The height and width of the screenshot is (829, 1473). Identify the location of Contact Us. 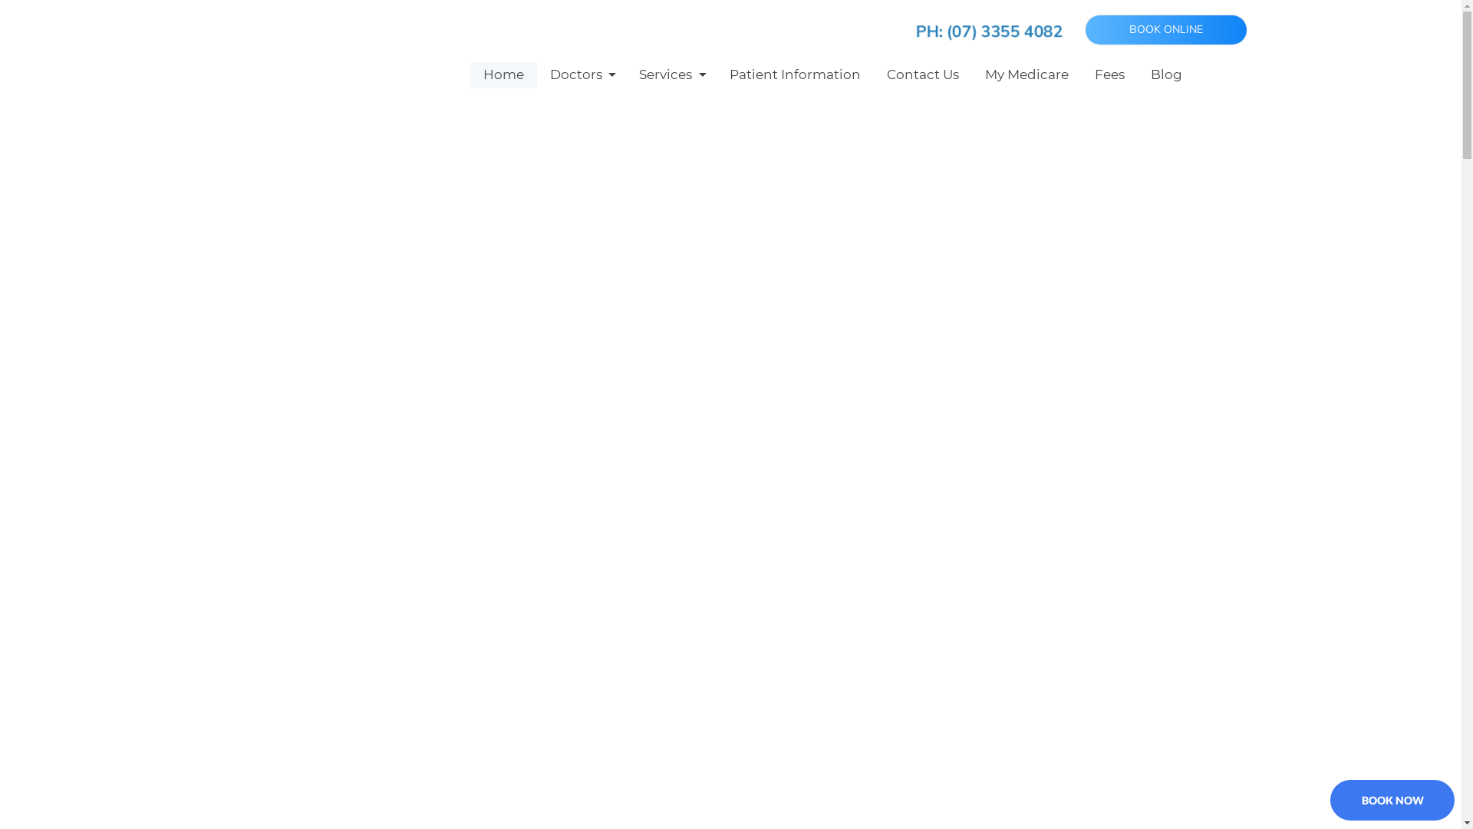
(923, 75).